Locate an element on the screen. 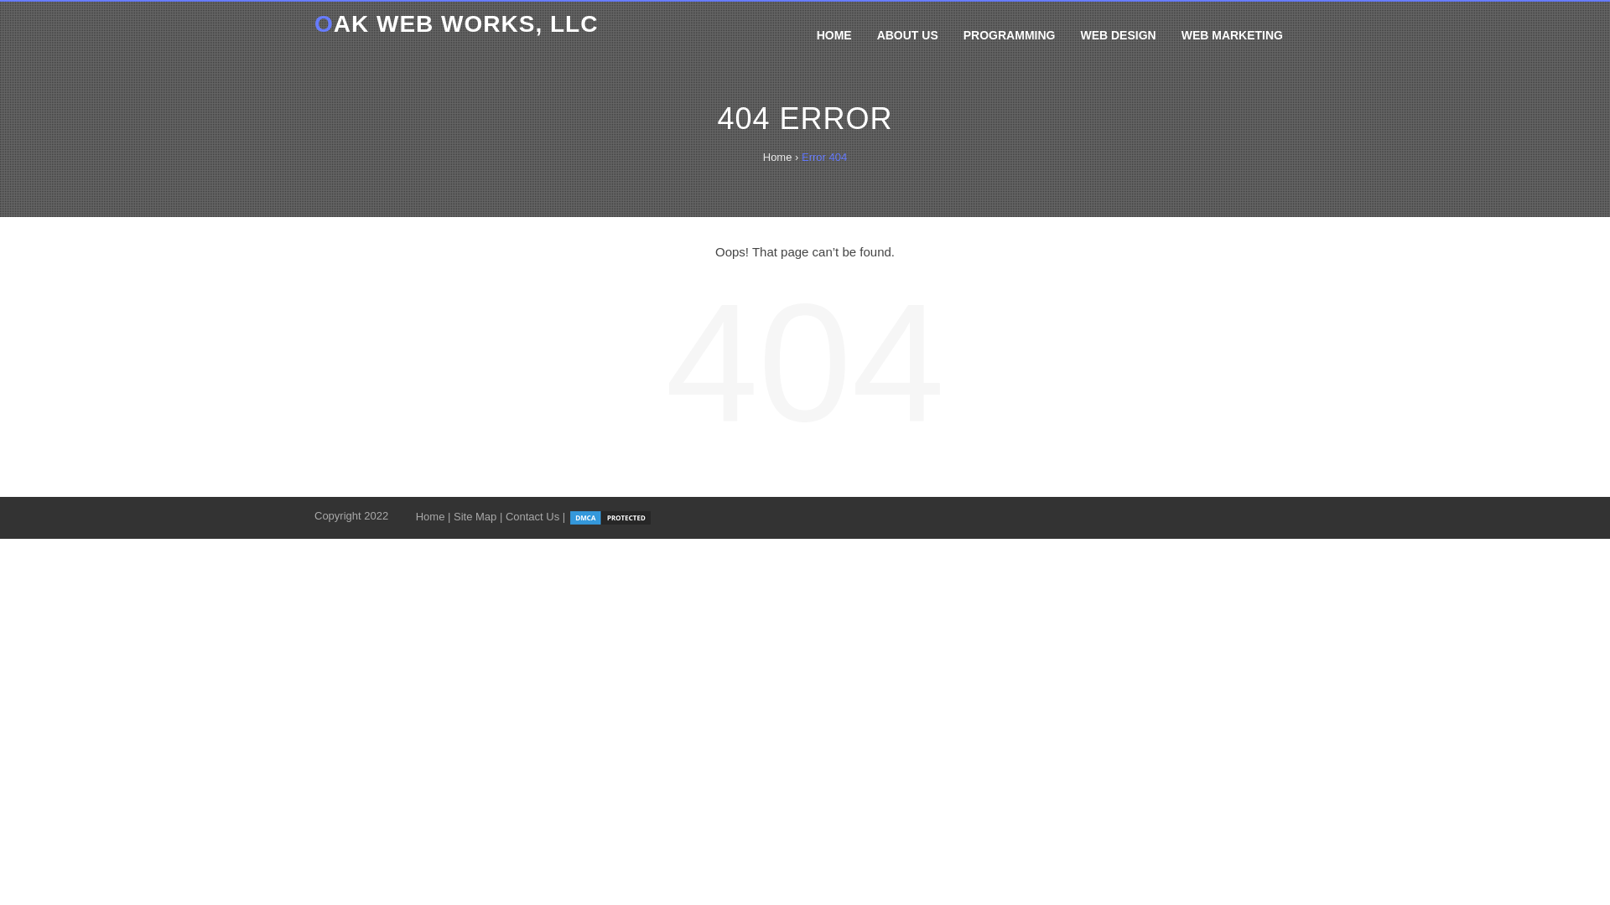 The width and height of the screenshot is (1610, 905). DMCA.com Protection Status is located at coordinates (610, 516).